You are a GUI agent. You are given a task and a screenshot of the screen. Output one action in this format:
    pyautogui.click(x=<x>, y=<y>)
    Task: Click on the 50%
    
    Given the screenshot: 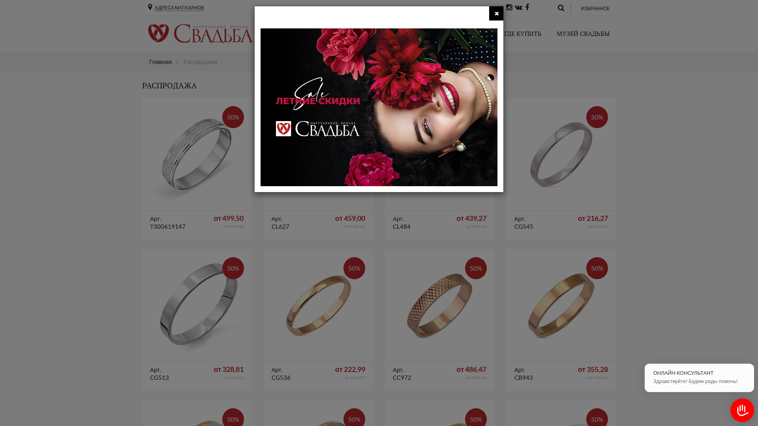 What is the action you would take?
    pyautogui.click(x=561, y=305)
    